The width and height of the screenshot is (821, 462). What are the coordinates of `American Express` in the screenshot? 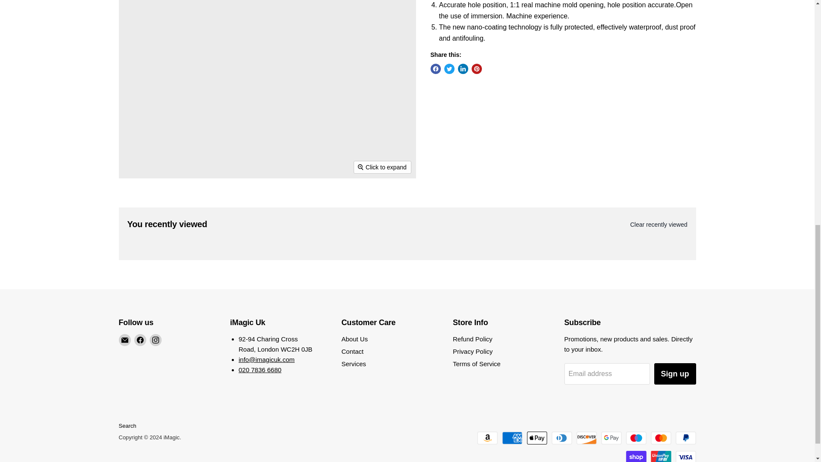 It's located at (512, 438).